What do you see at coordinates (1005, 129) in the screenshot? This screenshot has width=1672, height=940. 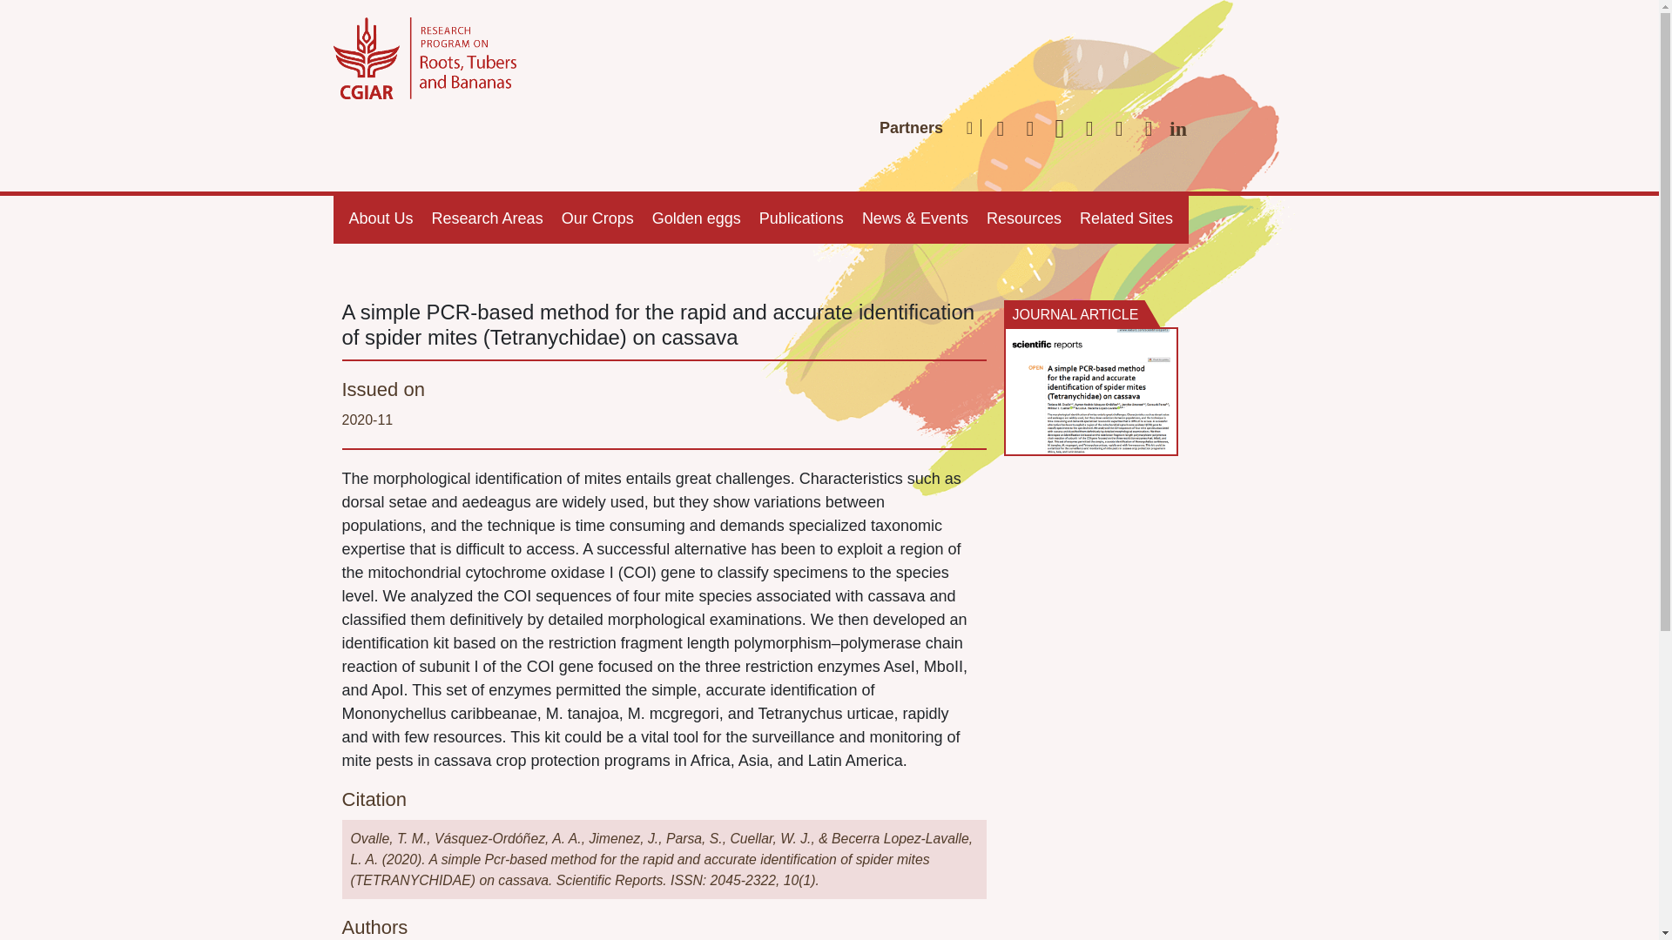 I see `RSS` at bounding box center [1005, 129].